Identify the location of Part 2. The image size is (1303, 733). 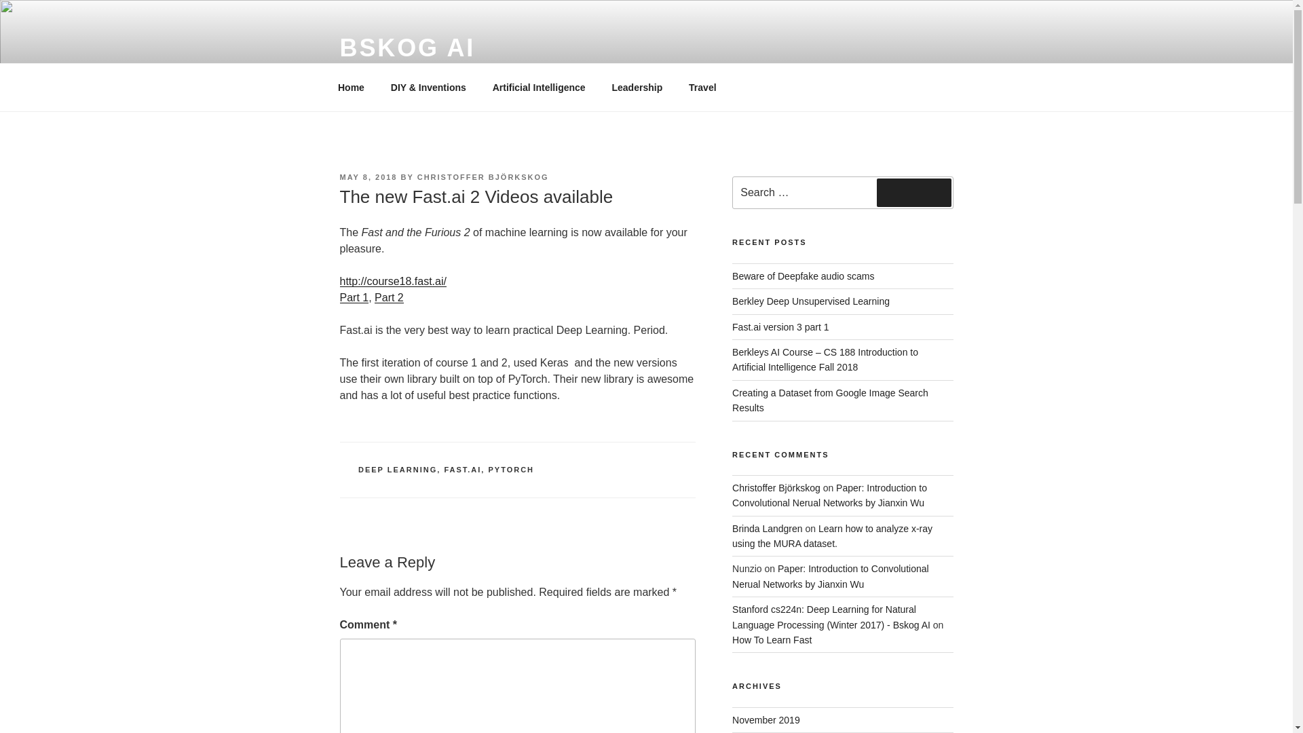
(390, 297).